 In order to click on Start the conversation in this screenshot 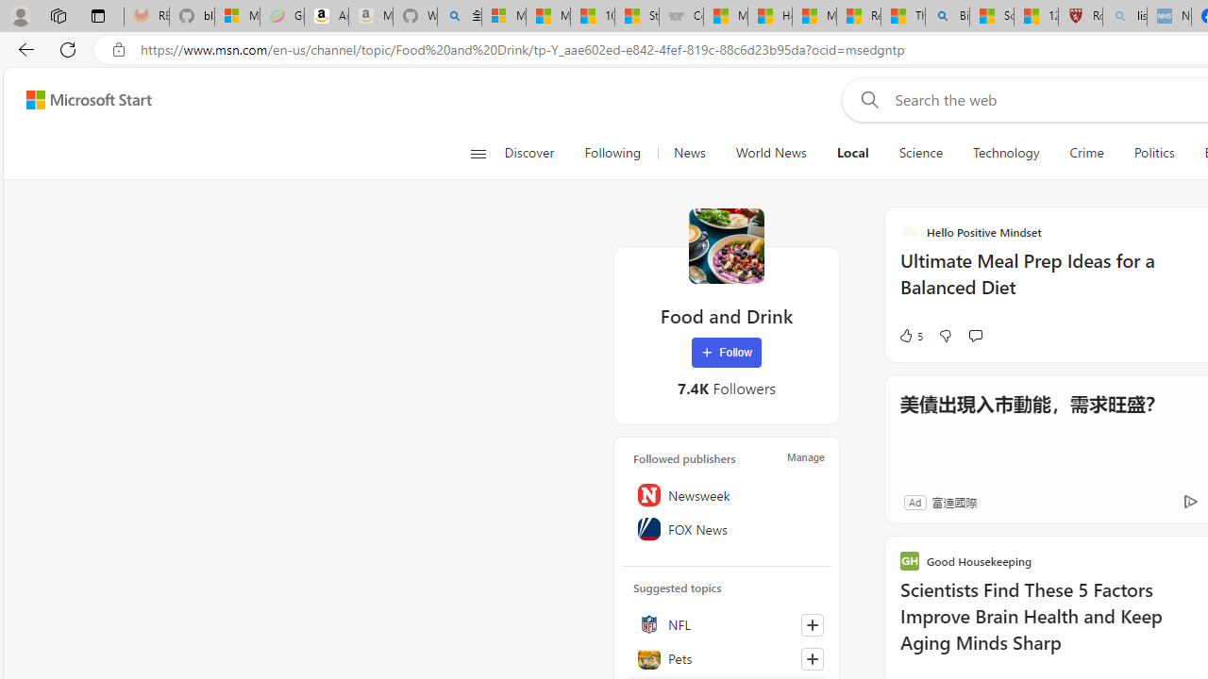, I will do `click(975, 336)`.